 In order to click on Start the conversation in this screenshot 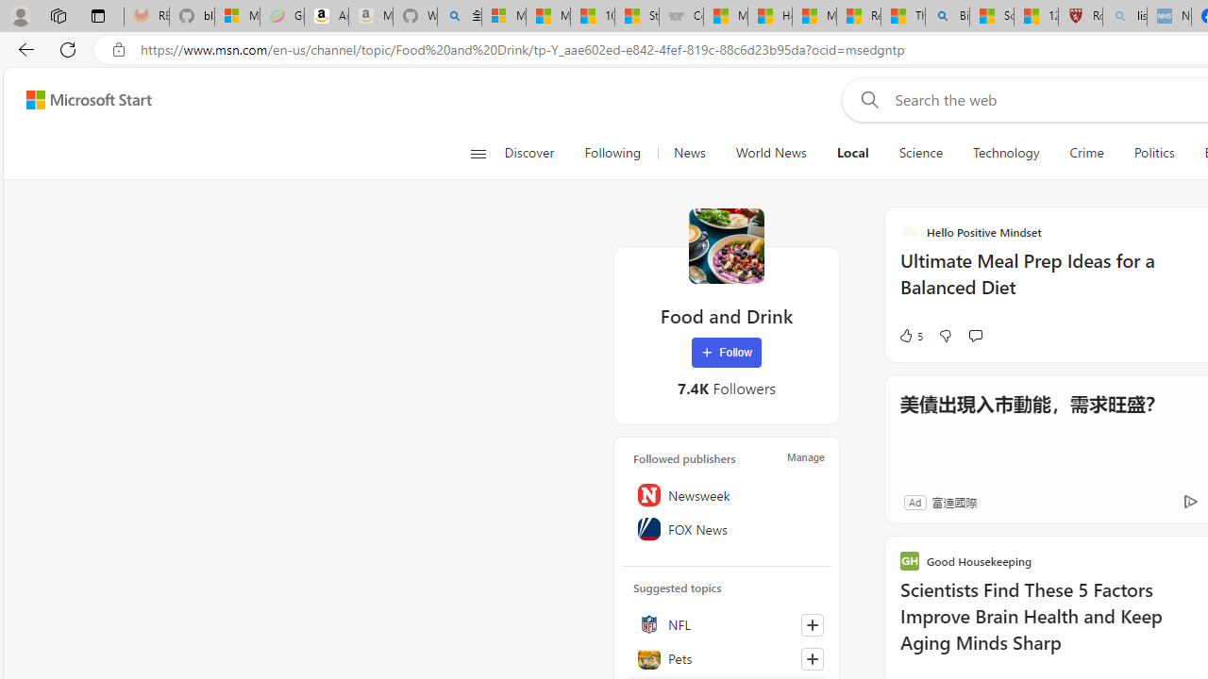, I will do `click(975, 336)`.